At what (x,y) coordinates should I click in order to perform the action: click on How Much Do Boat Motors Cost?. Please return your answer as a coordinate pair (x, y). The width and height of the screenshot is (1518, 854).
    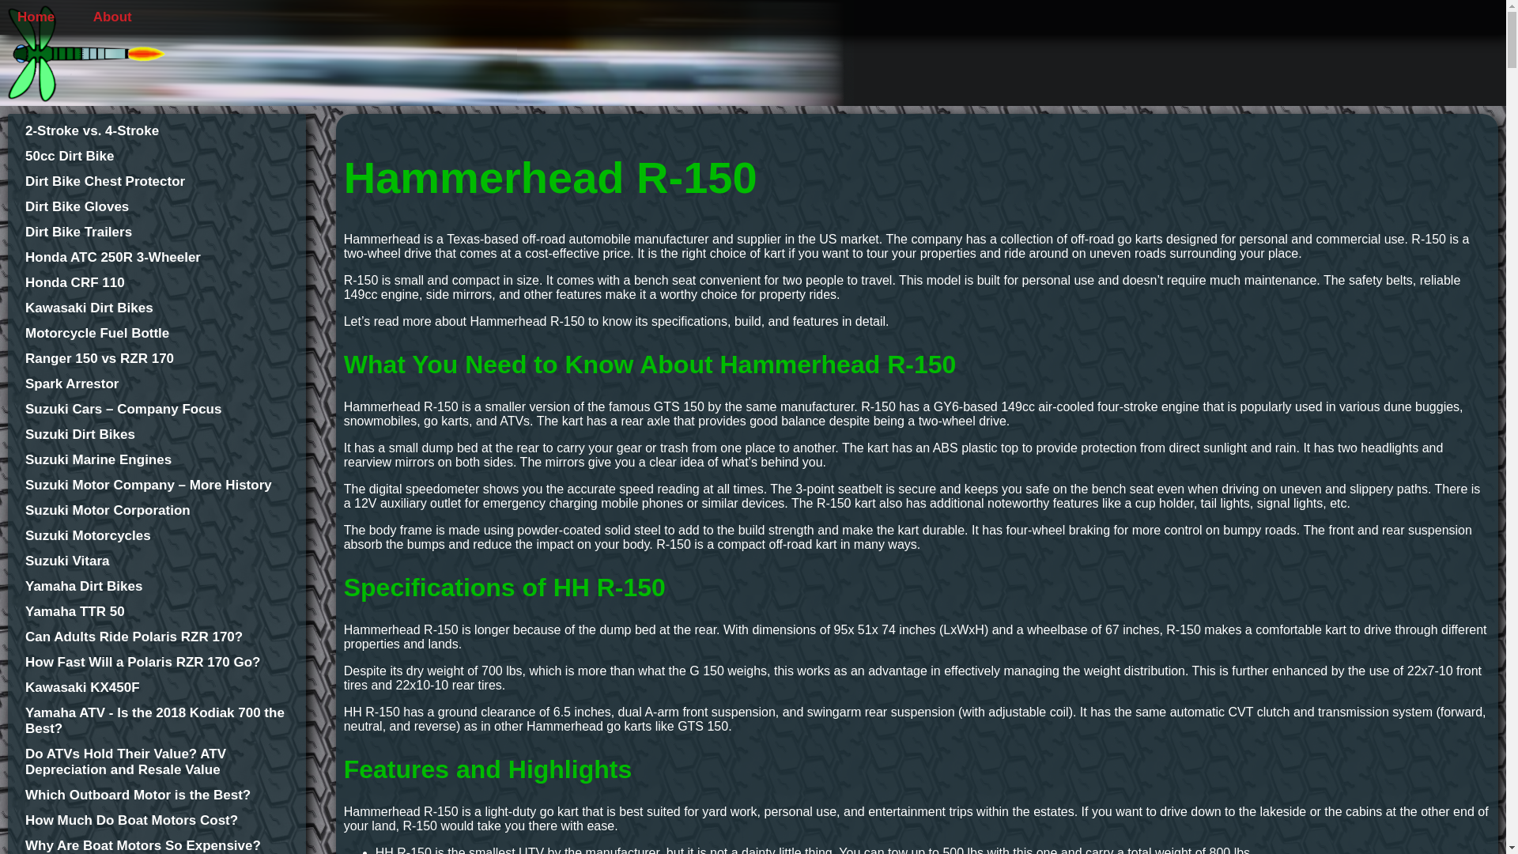
    Looking at the image, I should click on (157, 821).